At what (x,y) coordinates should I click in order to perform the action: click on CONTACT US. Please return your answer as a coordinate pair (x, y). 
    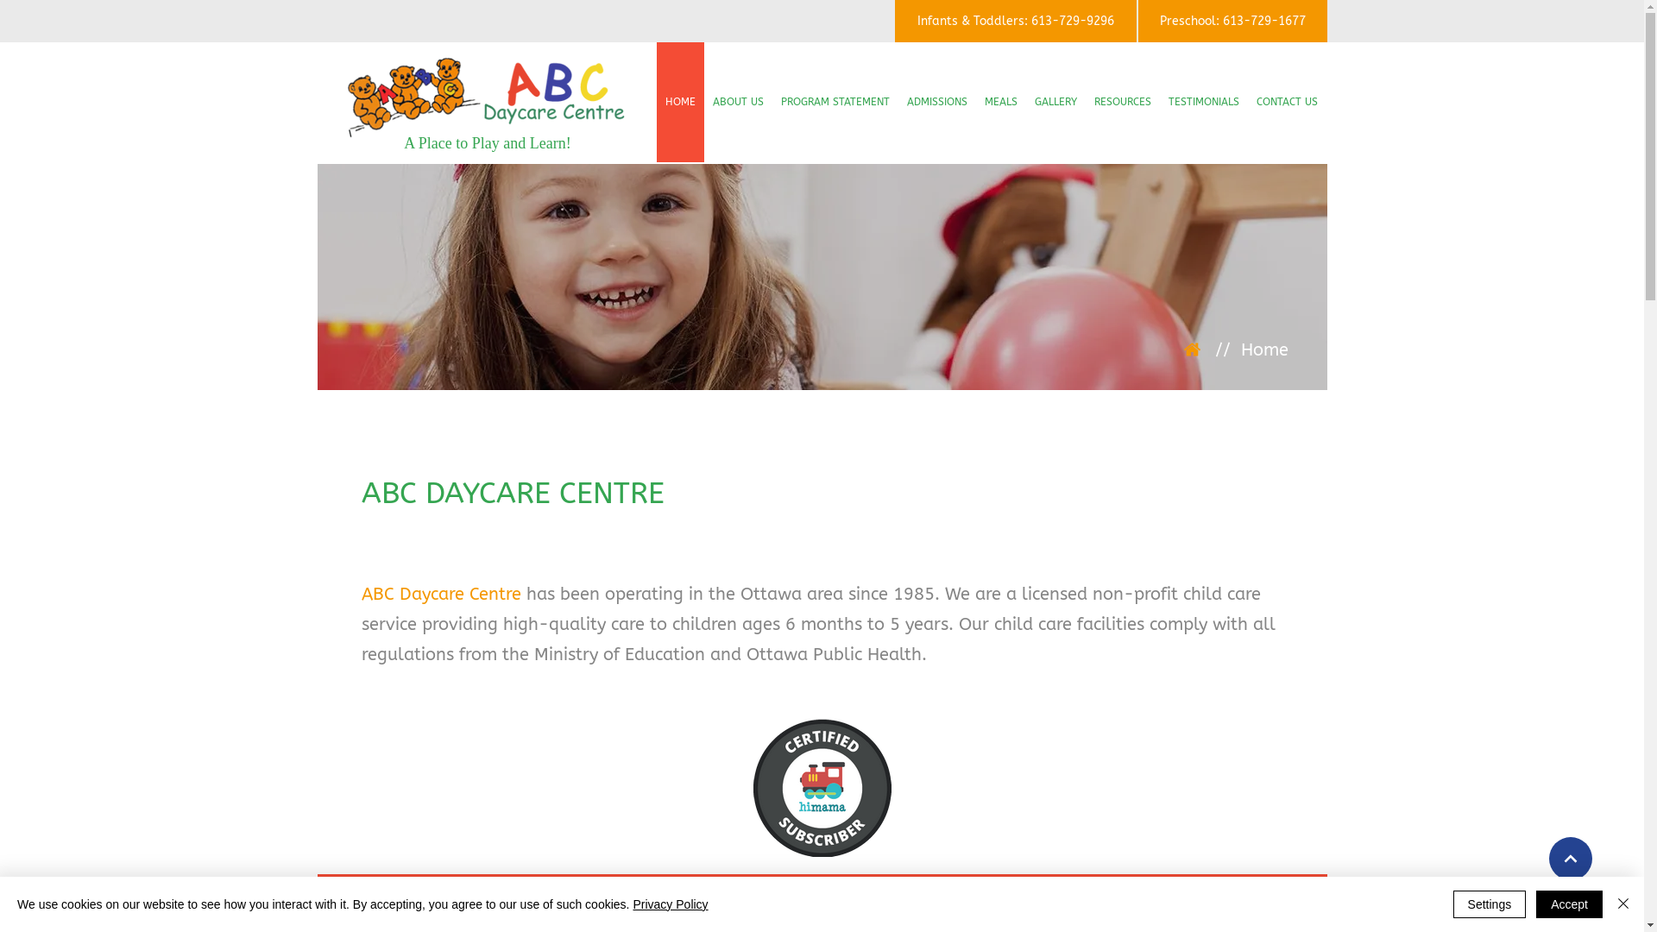
    Looking at the image, I should click on (1288, 102).